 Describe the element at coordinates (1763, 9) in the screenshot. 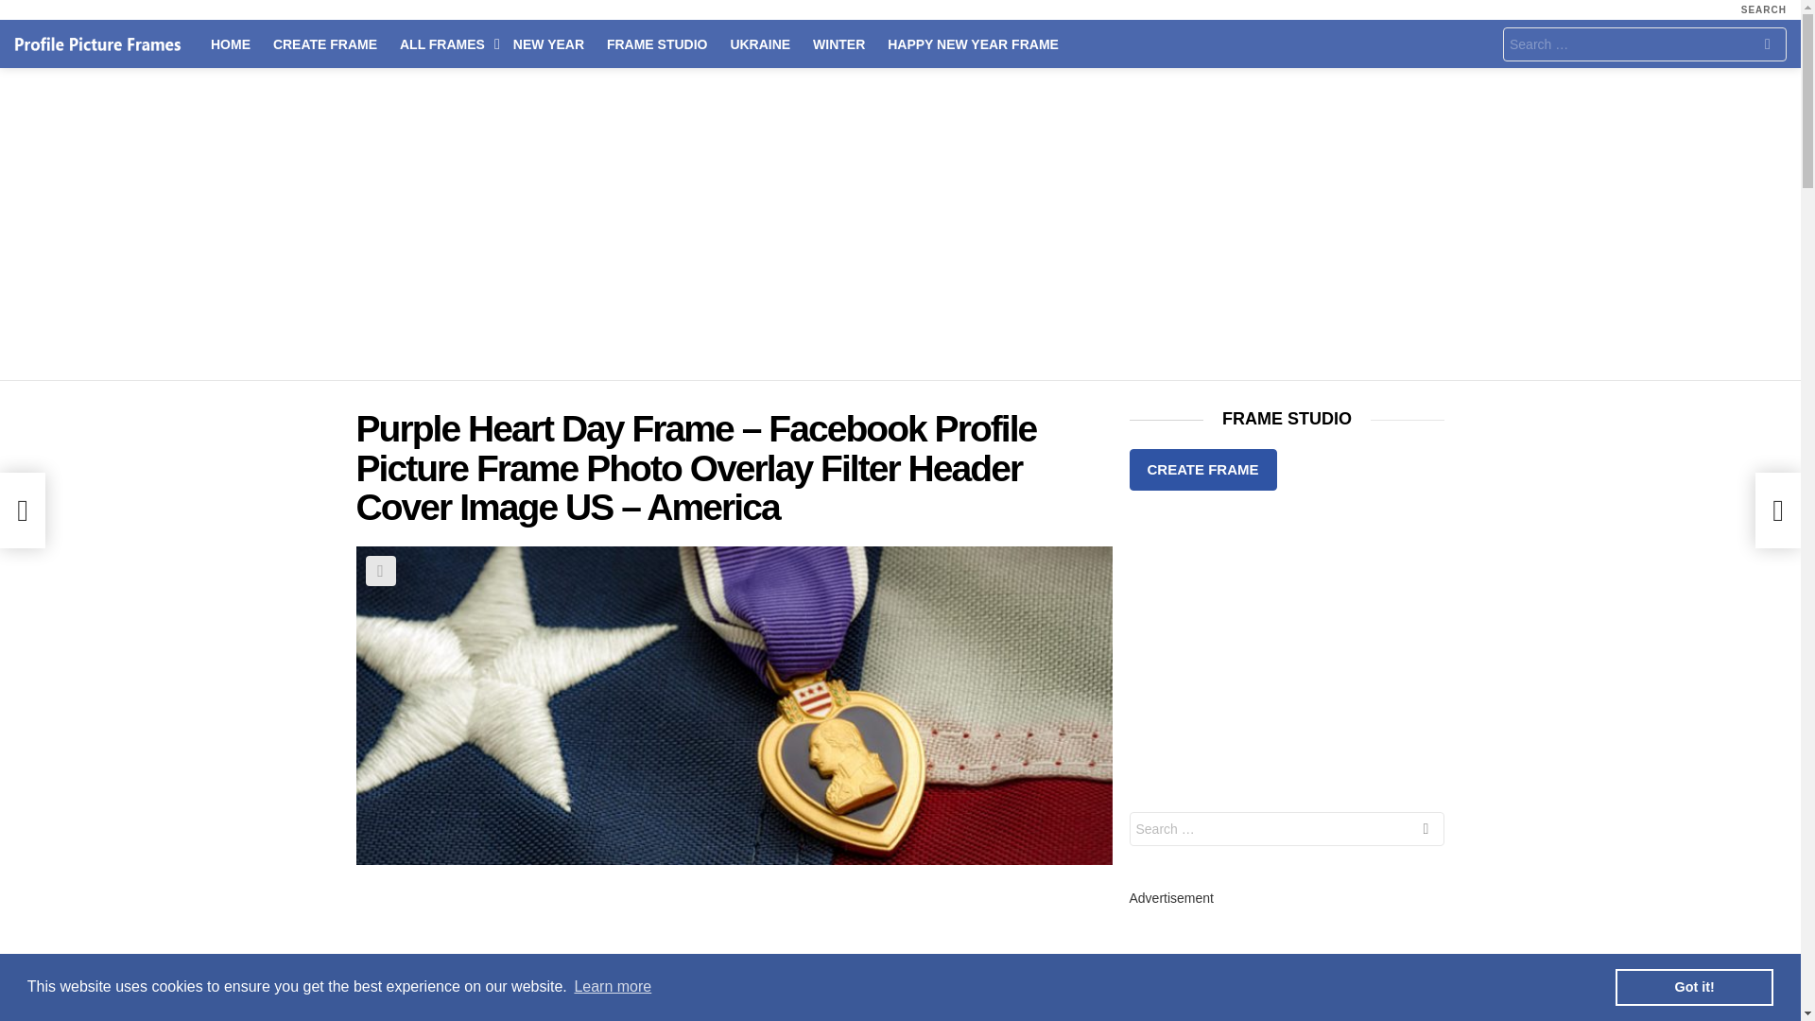

I see `SEARCH` at that location.